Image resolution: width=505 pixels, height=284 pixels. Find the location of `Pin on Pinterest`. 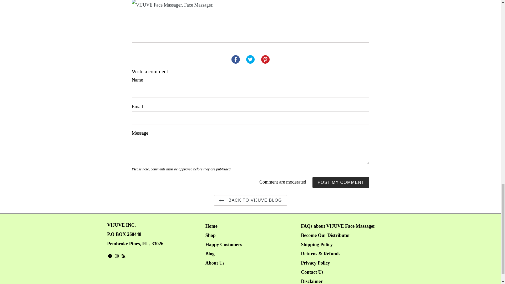

Pin on Pinterest is located at coordinates (265, 59).